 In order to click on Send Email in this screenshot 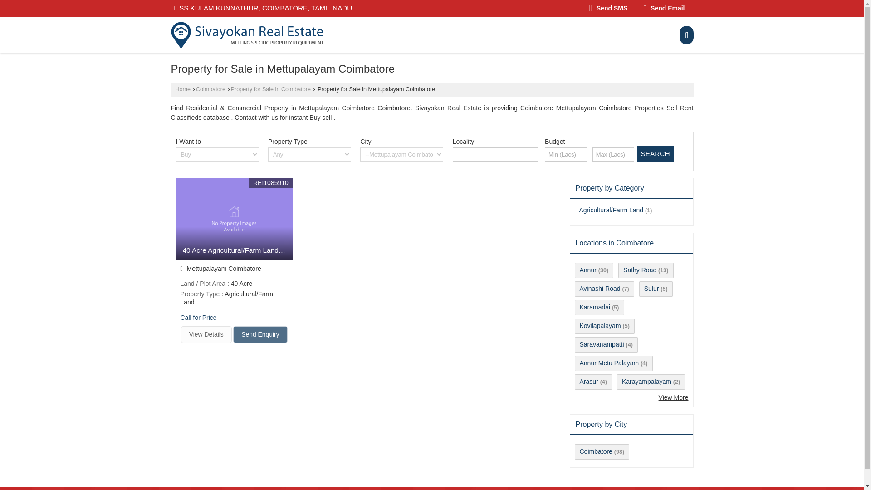, I will do `click(664, 8)`.